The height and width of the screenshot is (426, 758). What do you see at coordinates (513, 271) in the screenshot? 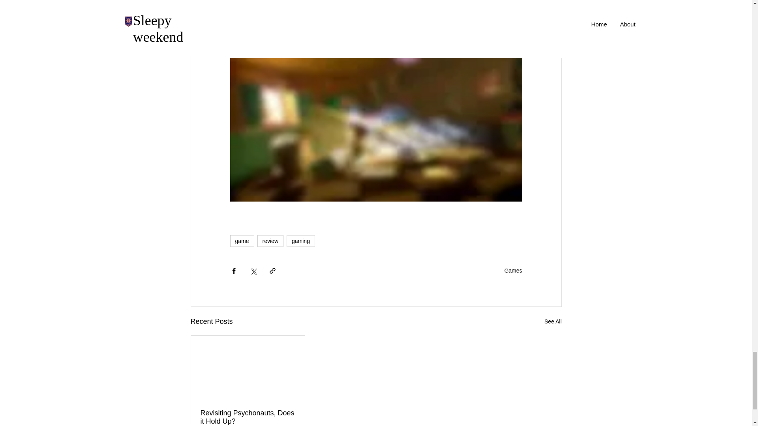
I see `Games` at bounding box center [513, 271].